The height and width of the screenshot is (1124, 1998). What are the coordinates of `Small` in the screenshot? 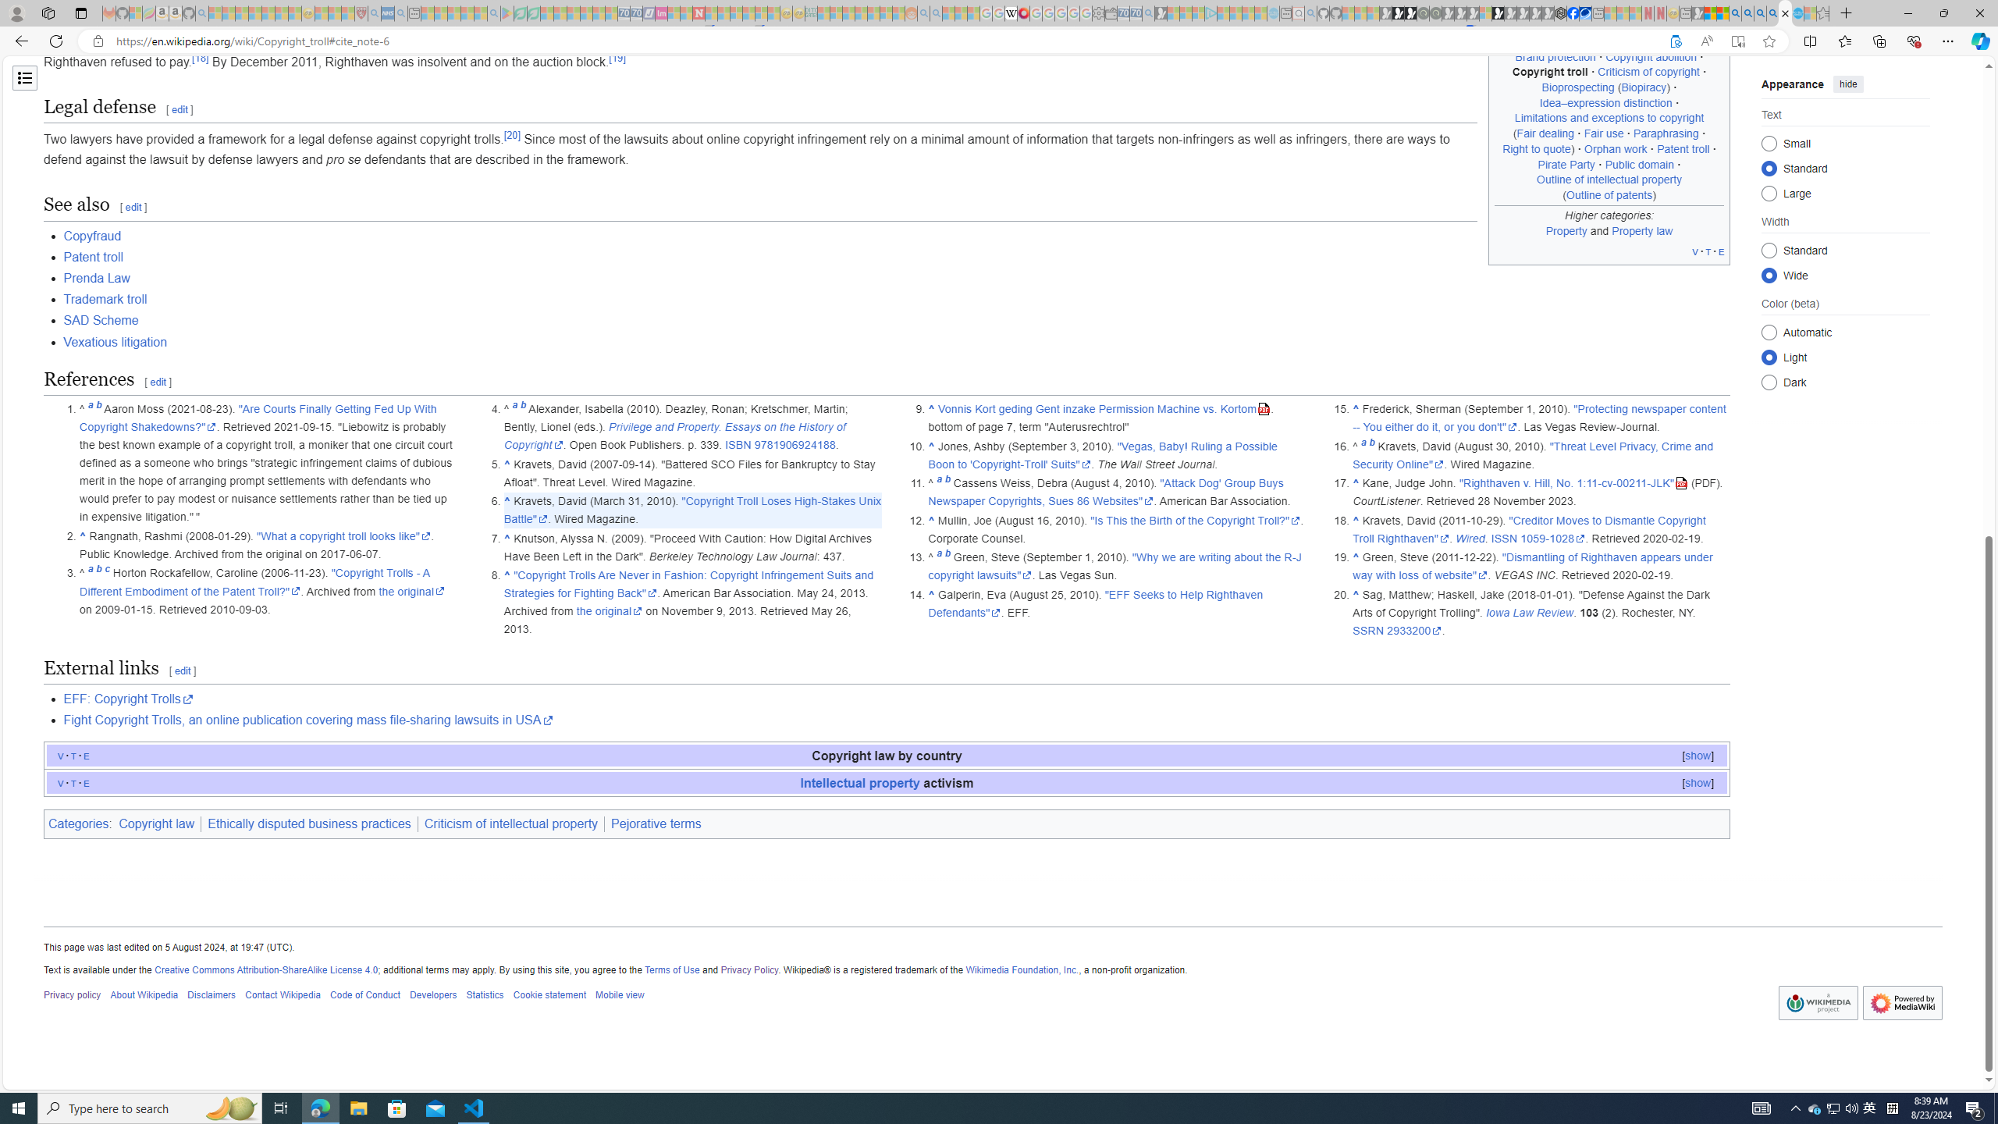 It's located at (1769, 143).